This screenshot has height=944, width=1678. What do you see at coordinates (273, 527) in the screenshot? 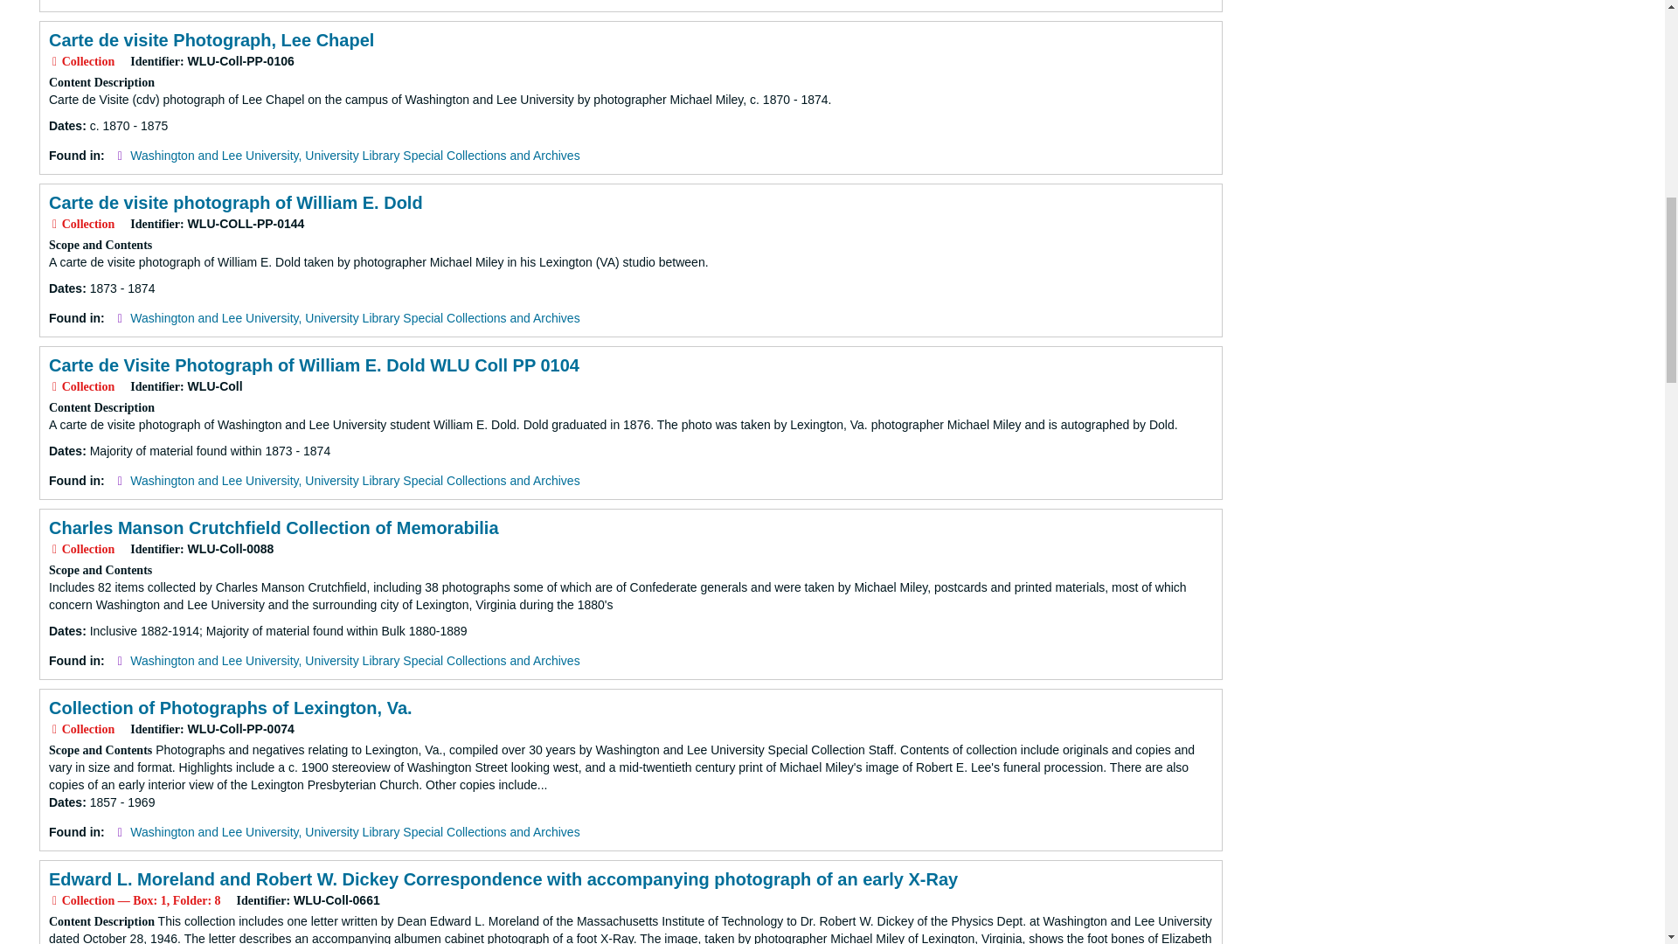
I see `Charles Manson Crutchfield Collection of Memorabilia` at bounding box center [273, 527].